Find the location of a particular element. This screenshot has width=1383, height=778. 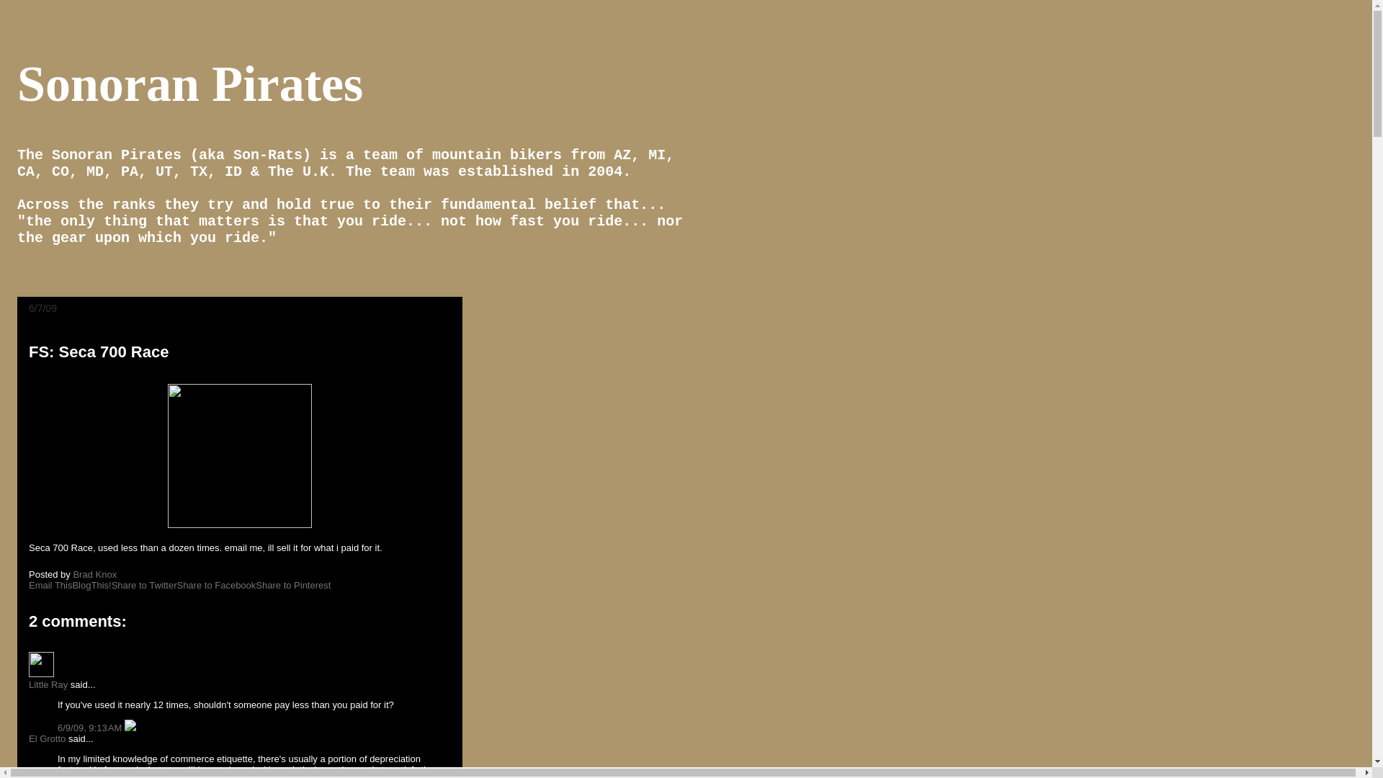

BlogThis! is located at coordinates (91, 585).